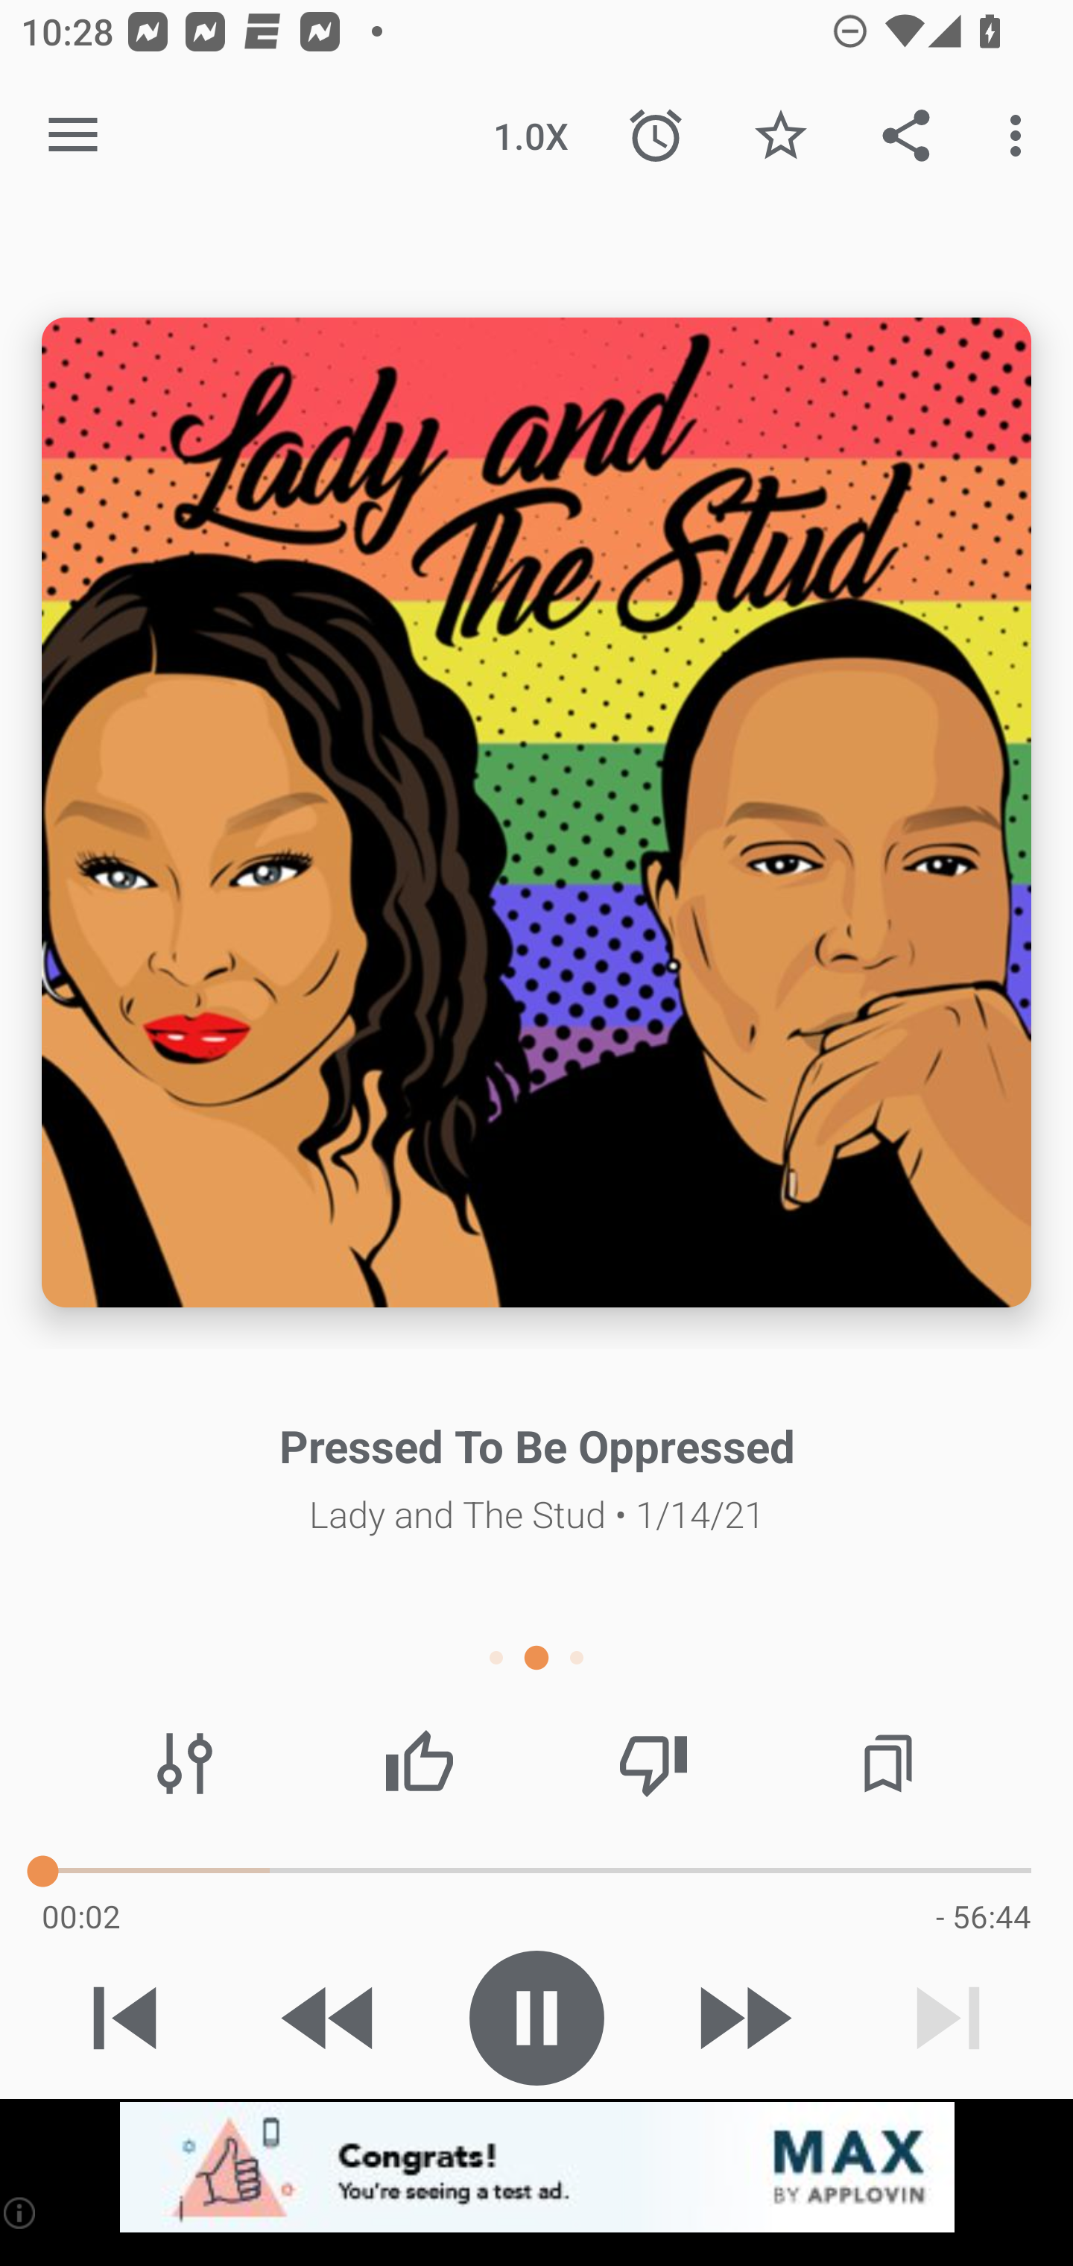 This screenshot has width=1073, height=2266. I want to click on Play / Pause, so click(536, 2018).